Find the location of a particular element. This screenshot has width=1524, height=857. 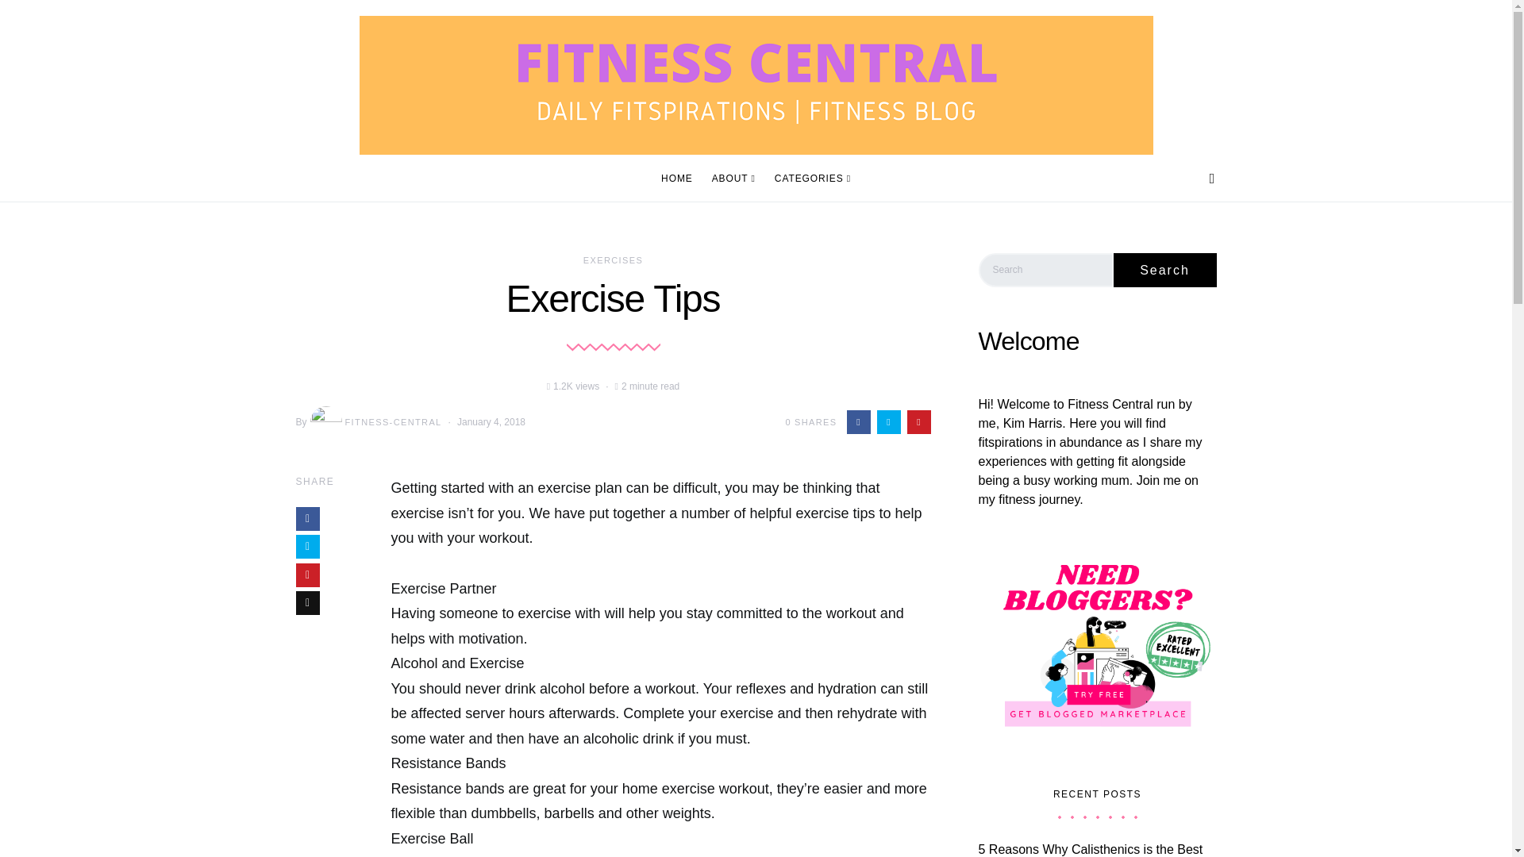

View all posts by fitness-central is located at coordinates (375, 421).